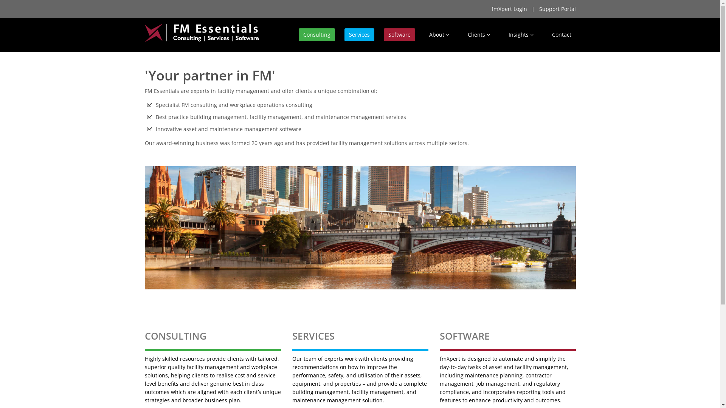 Image resolution: width=726 pixels, height=408 pixels. What do you see at coordinates (399, 35) in the screenshot?
I see `Software` at bounding box center [399, 35].